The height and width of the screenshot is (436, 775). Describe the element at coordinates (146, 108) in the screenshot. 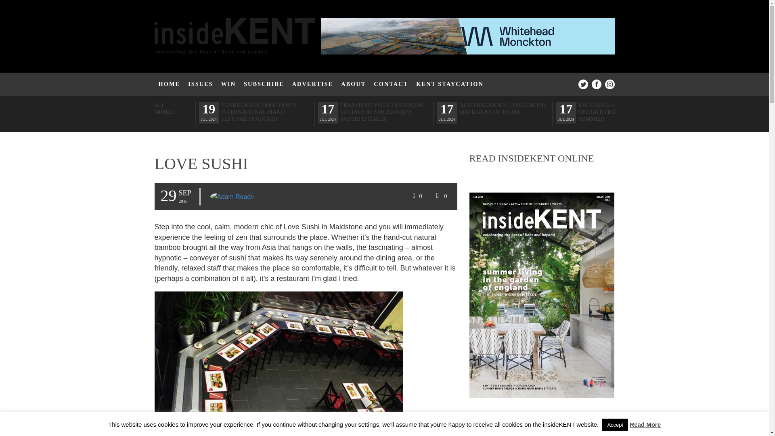

I see `BECOME A DOCKYARD DETECTIVE THIS SUMMER!` at that location.